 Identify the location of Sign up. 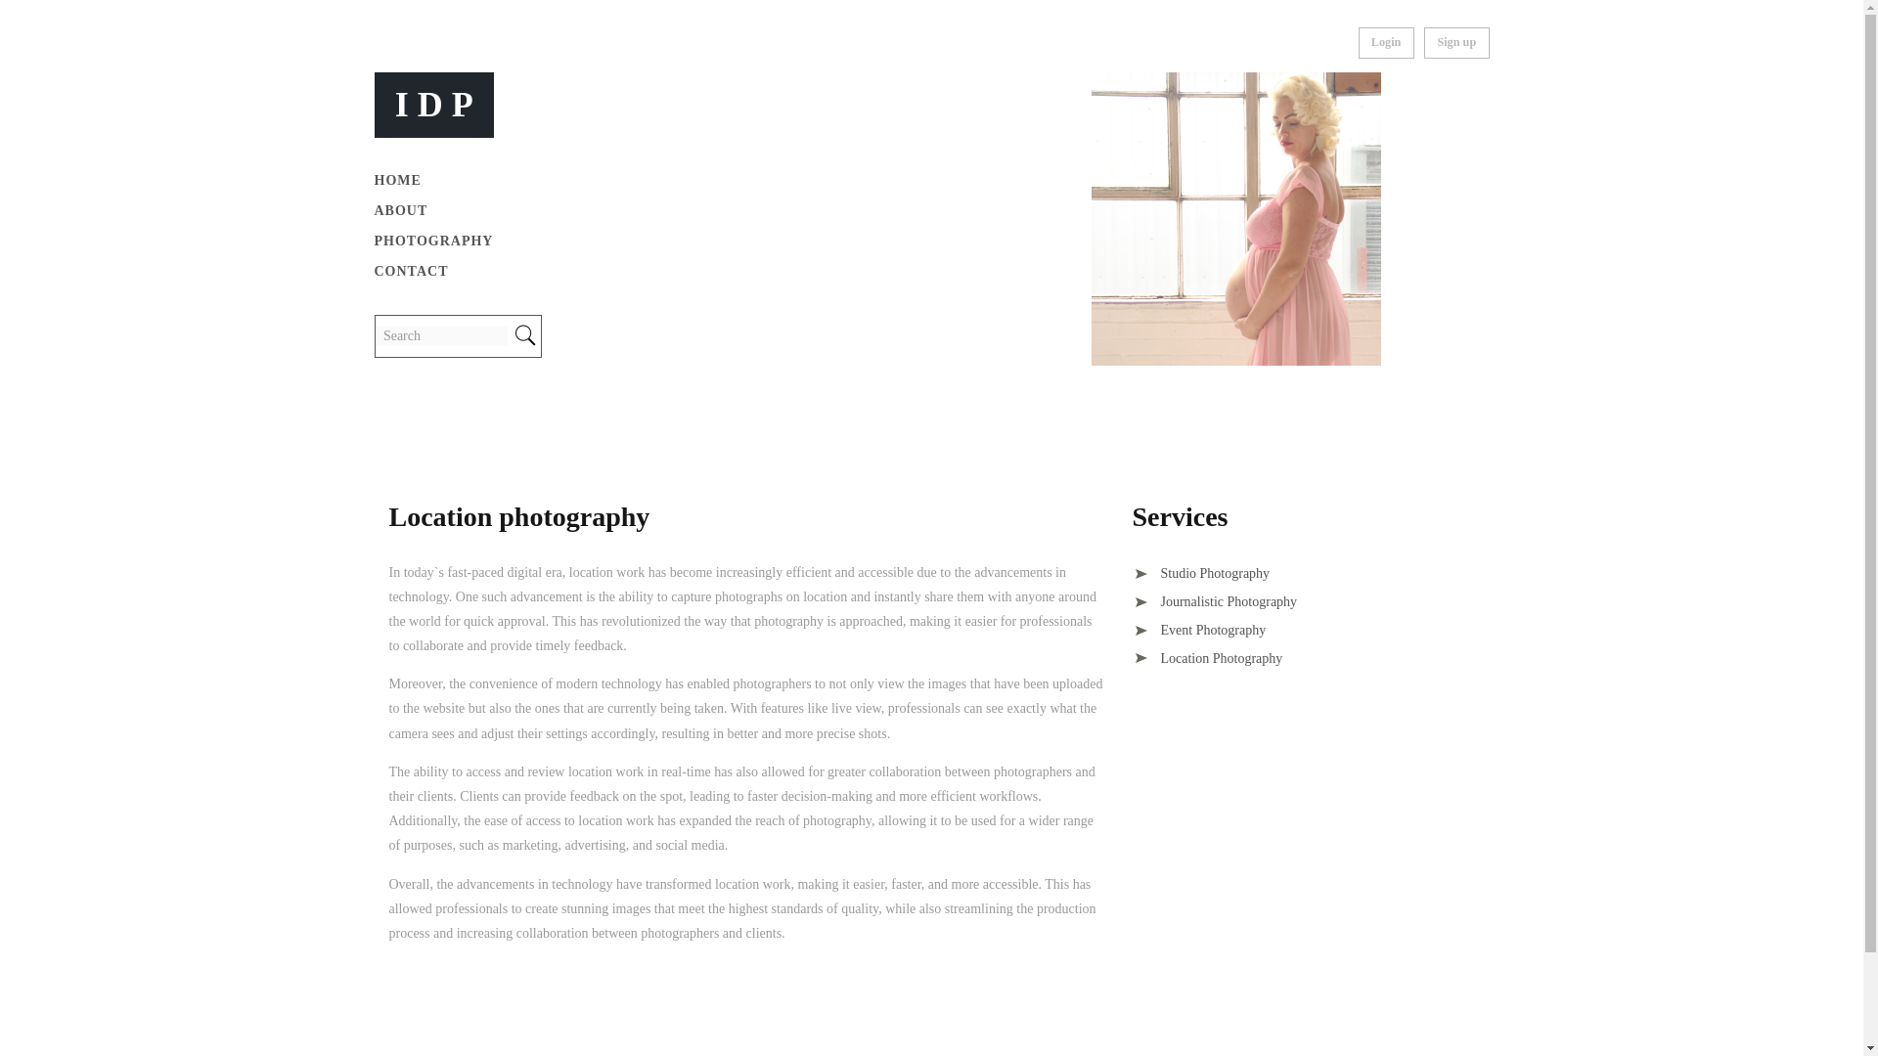
(1455, 43).